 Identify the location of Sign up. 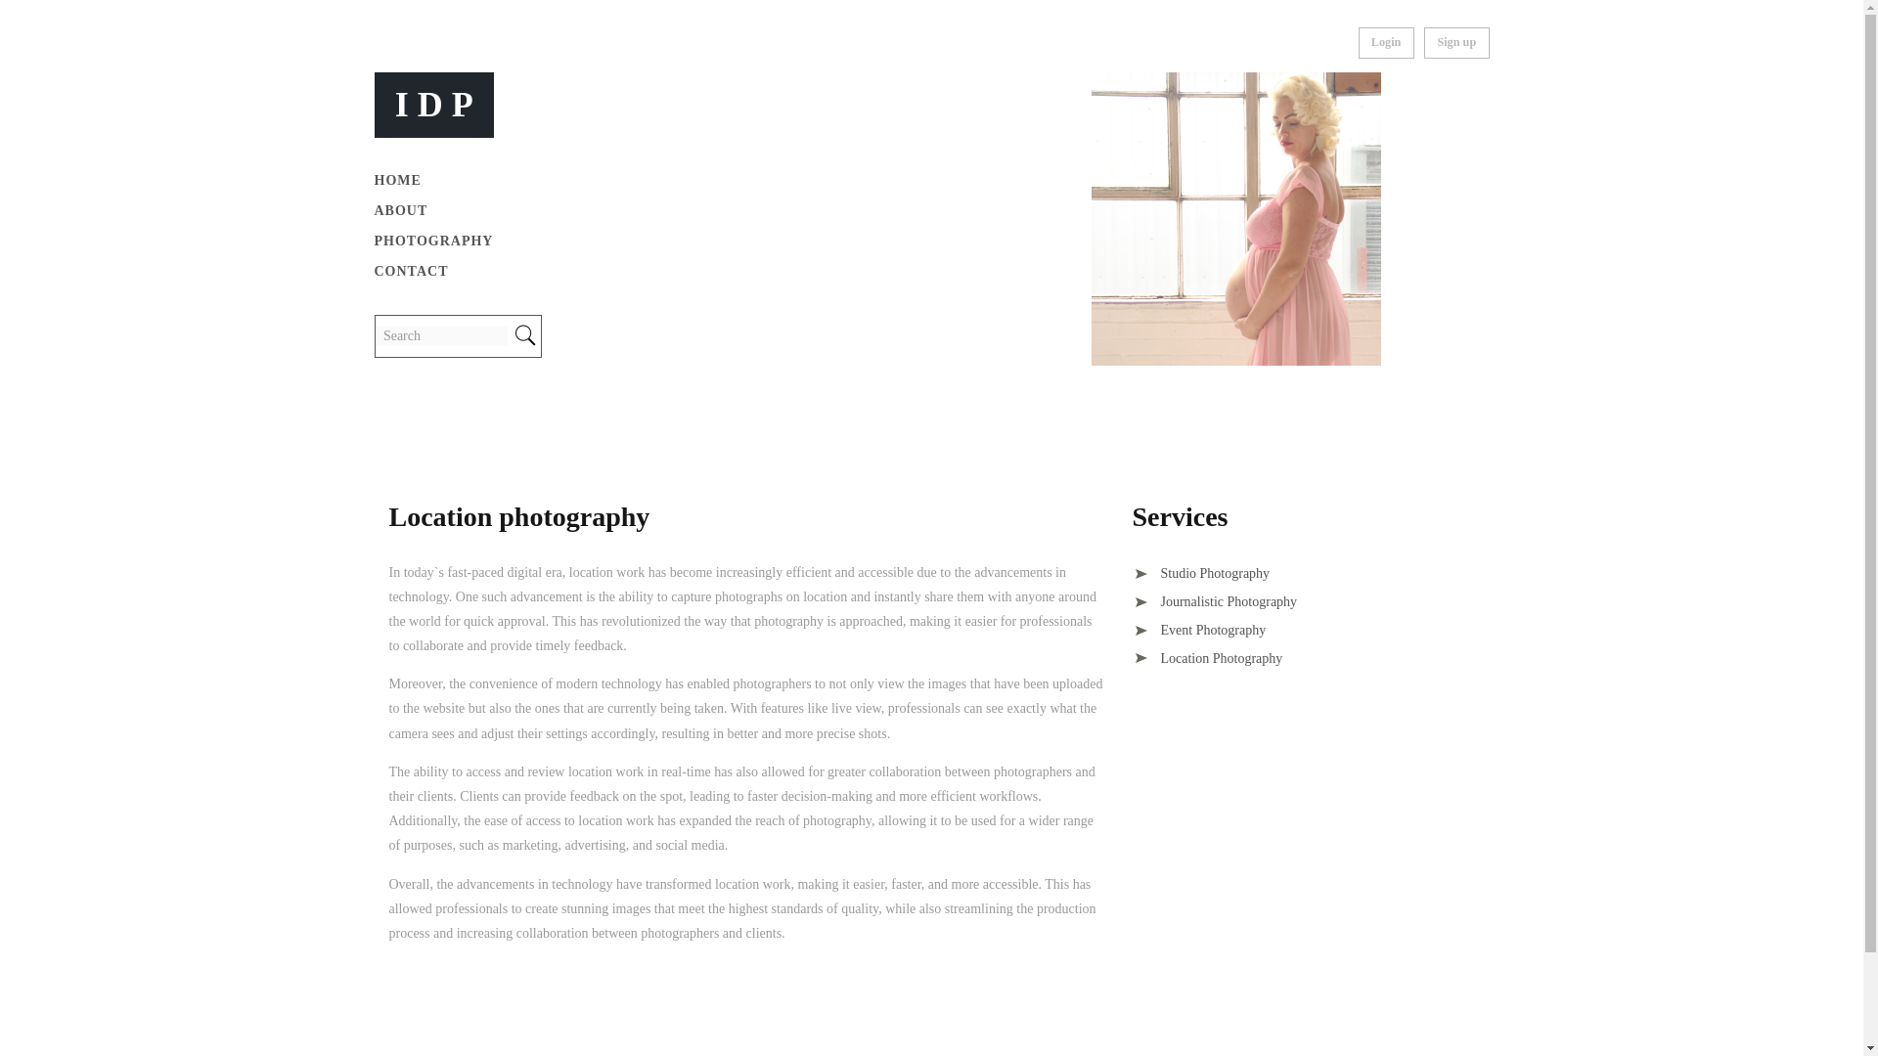
(1455, 43).